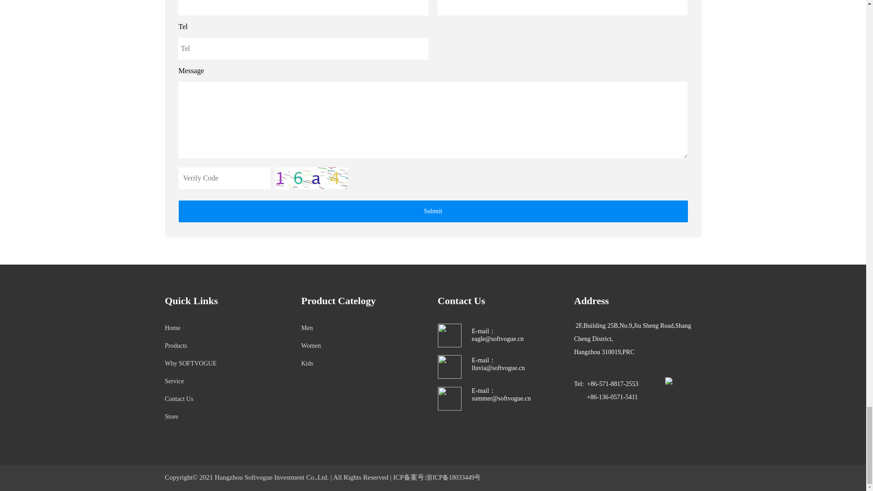 Image resolution: width=873 pixels, height=491 pixels. Describe the element at coordinates (172, 328) in the screenshot. I see `Home` at that location.